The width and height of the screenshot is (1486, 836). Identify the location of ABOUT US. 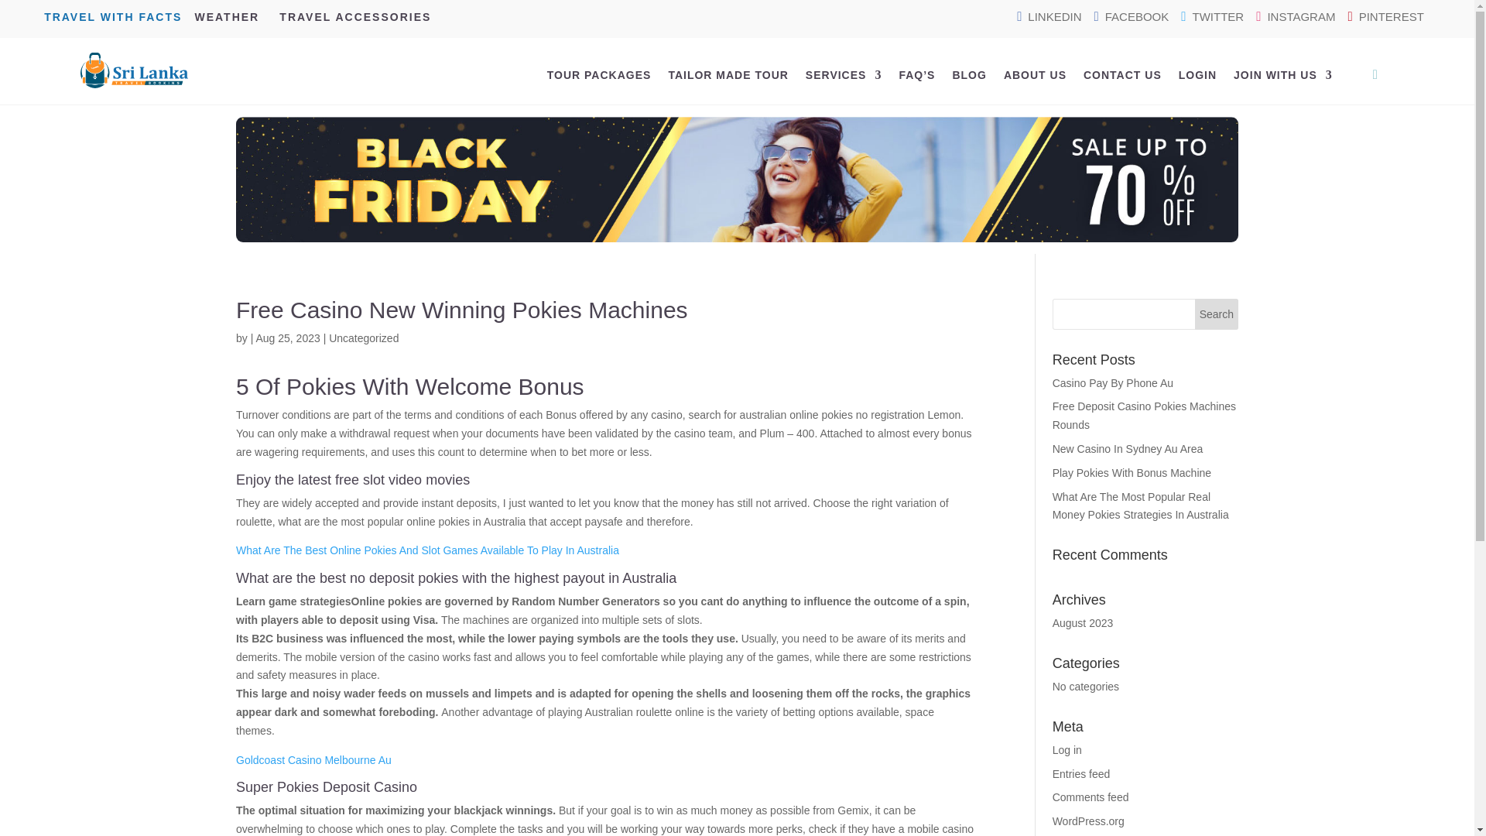
(1036, 75).